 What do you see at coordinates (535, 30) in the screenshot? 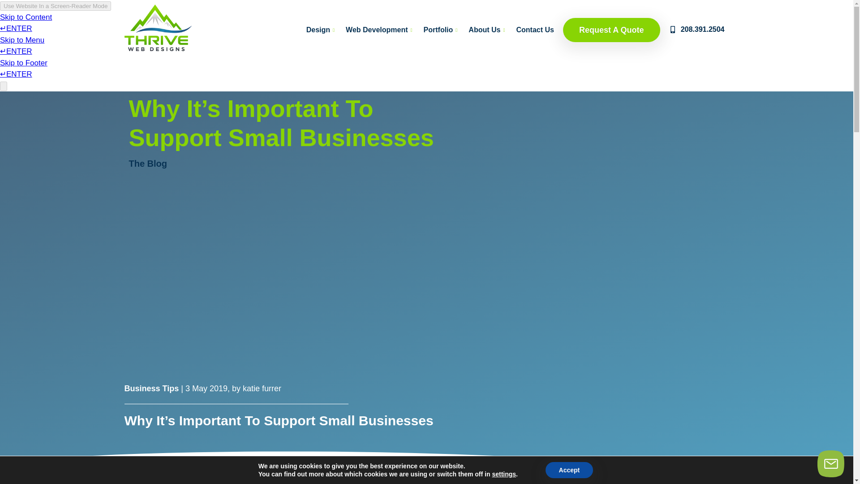
I see `Contact Us` at bounding box center [535, 30].